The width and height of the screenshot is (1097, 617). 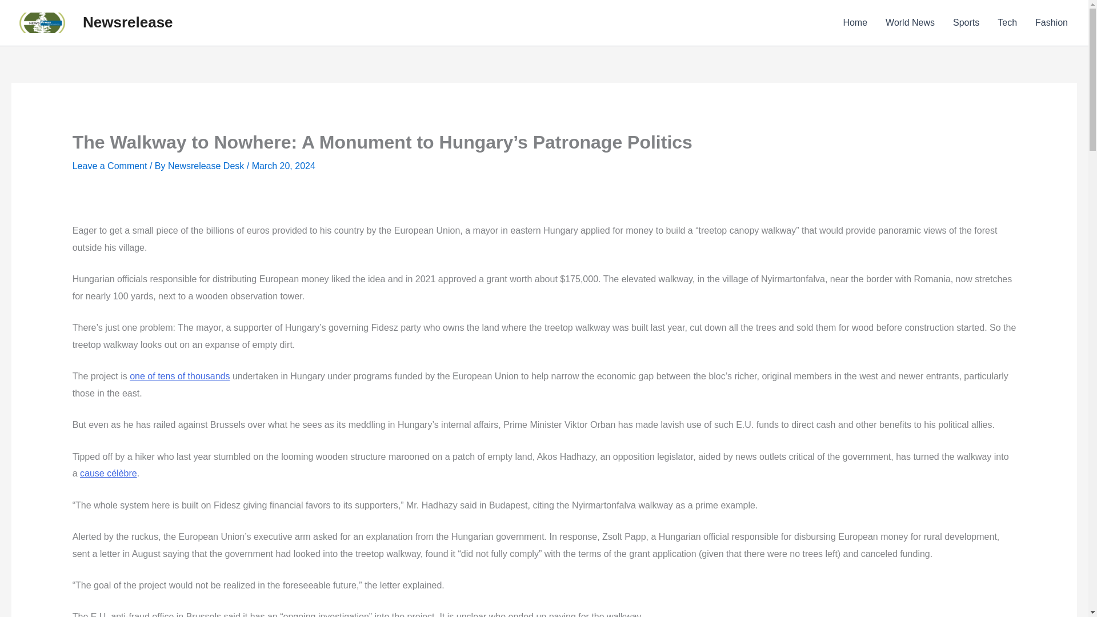 What do you see at coordinates (110, 166) in the screenshot?
I see `Leave a Comment` at bounding box center [110, 166].